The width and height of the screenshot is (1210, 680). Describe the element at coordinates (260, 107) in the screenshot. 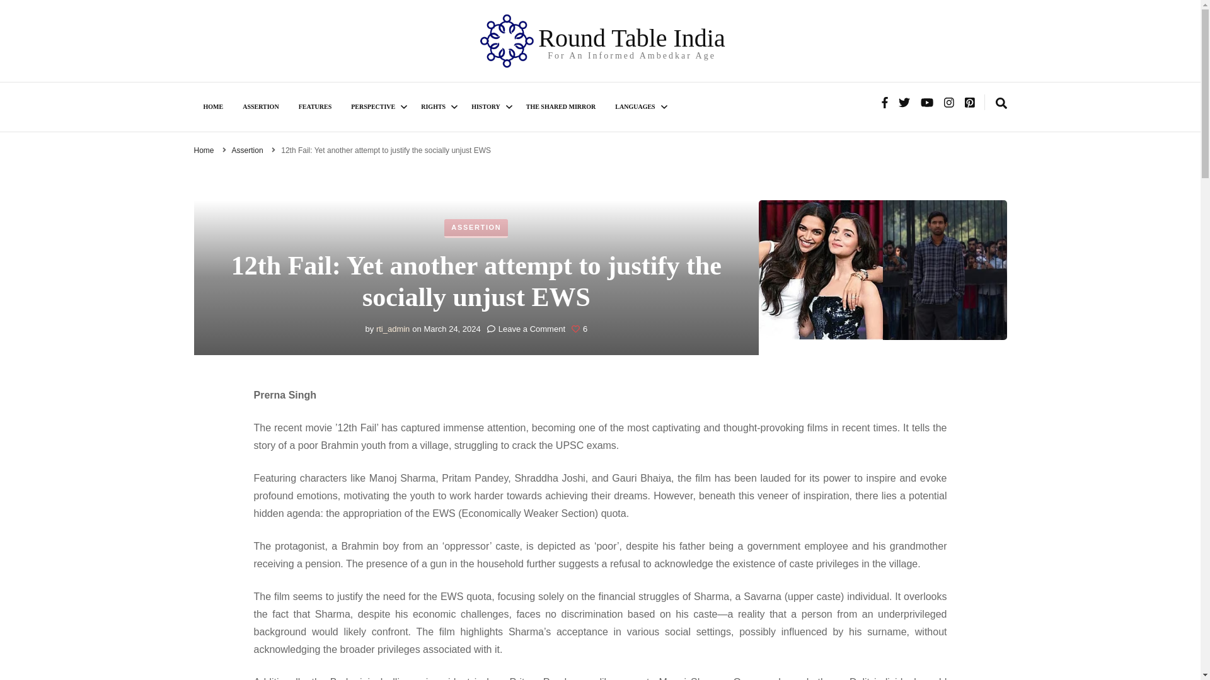

I see `ASSERTION` at that location.